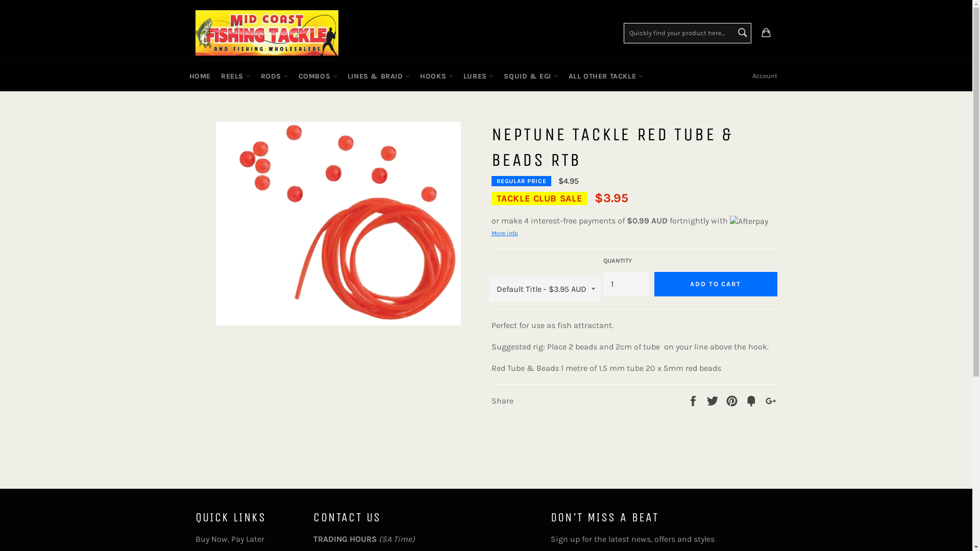 The width and height of the screenshot is (980, 551). I want to click on HOME, so click(200, 77).